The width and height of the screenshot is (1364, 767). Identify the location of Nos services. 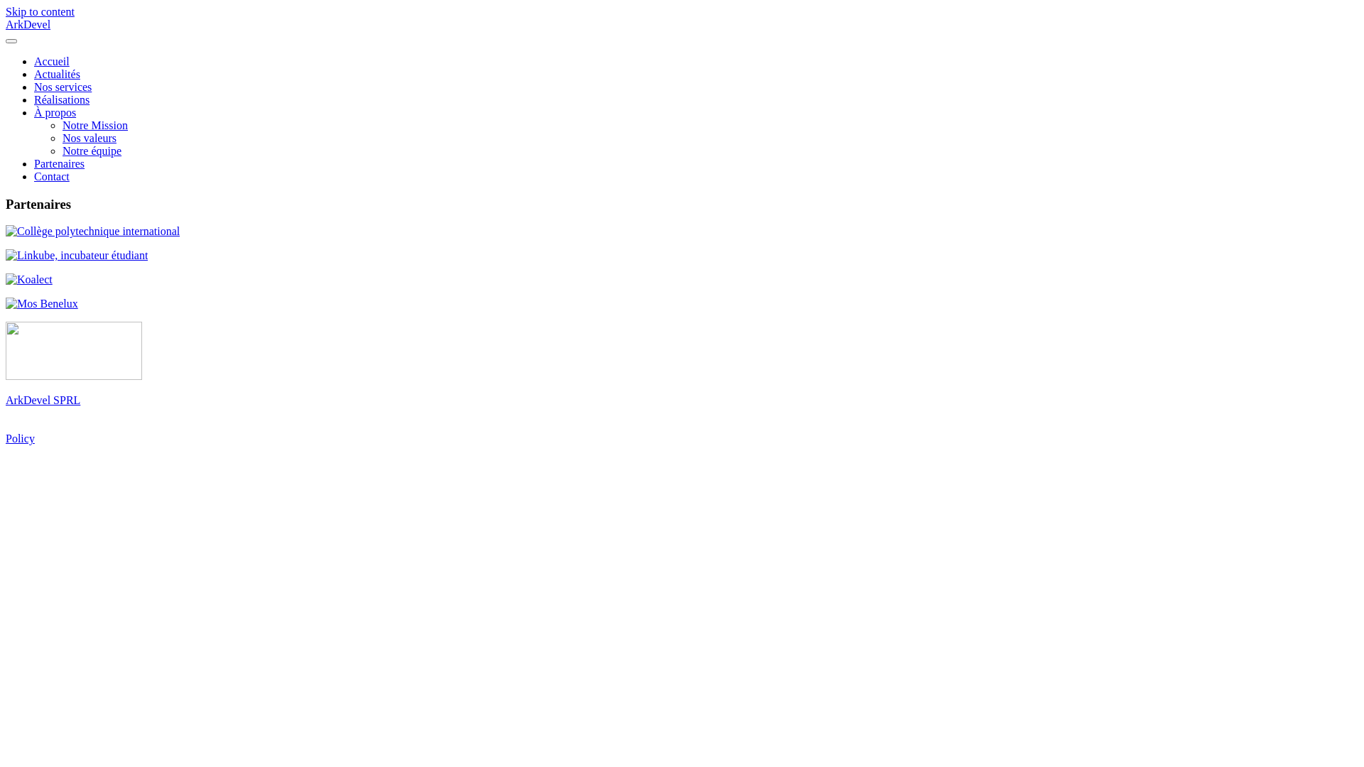
(63, 87).